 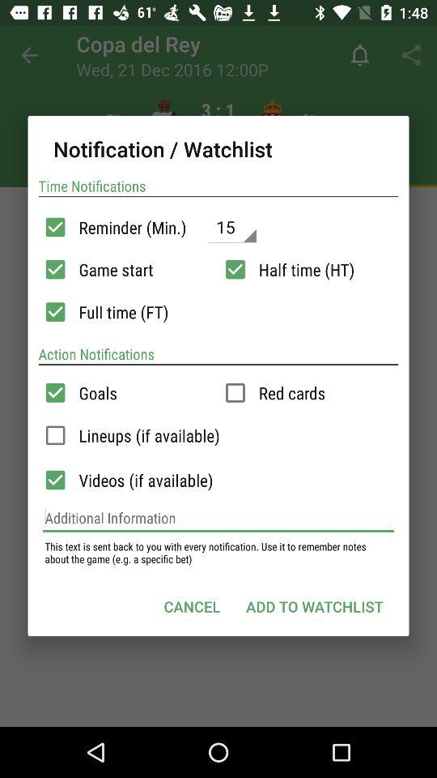 I want to click on outline page, so click(x=55, y=435).